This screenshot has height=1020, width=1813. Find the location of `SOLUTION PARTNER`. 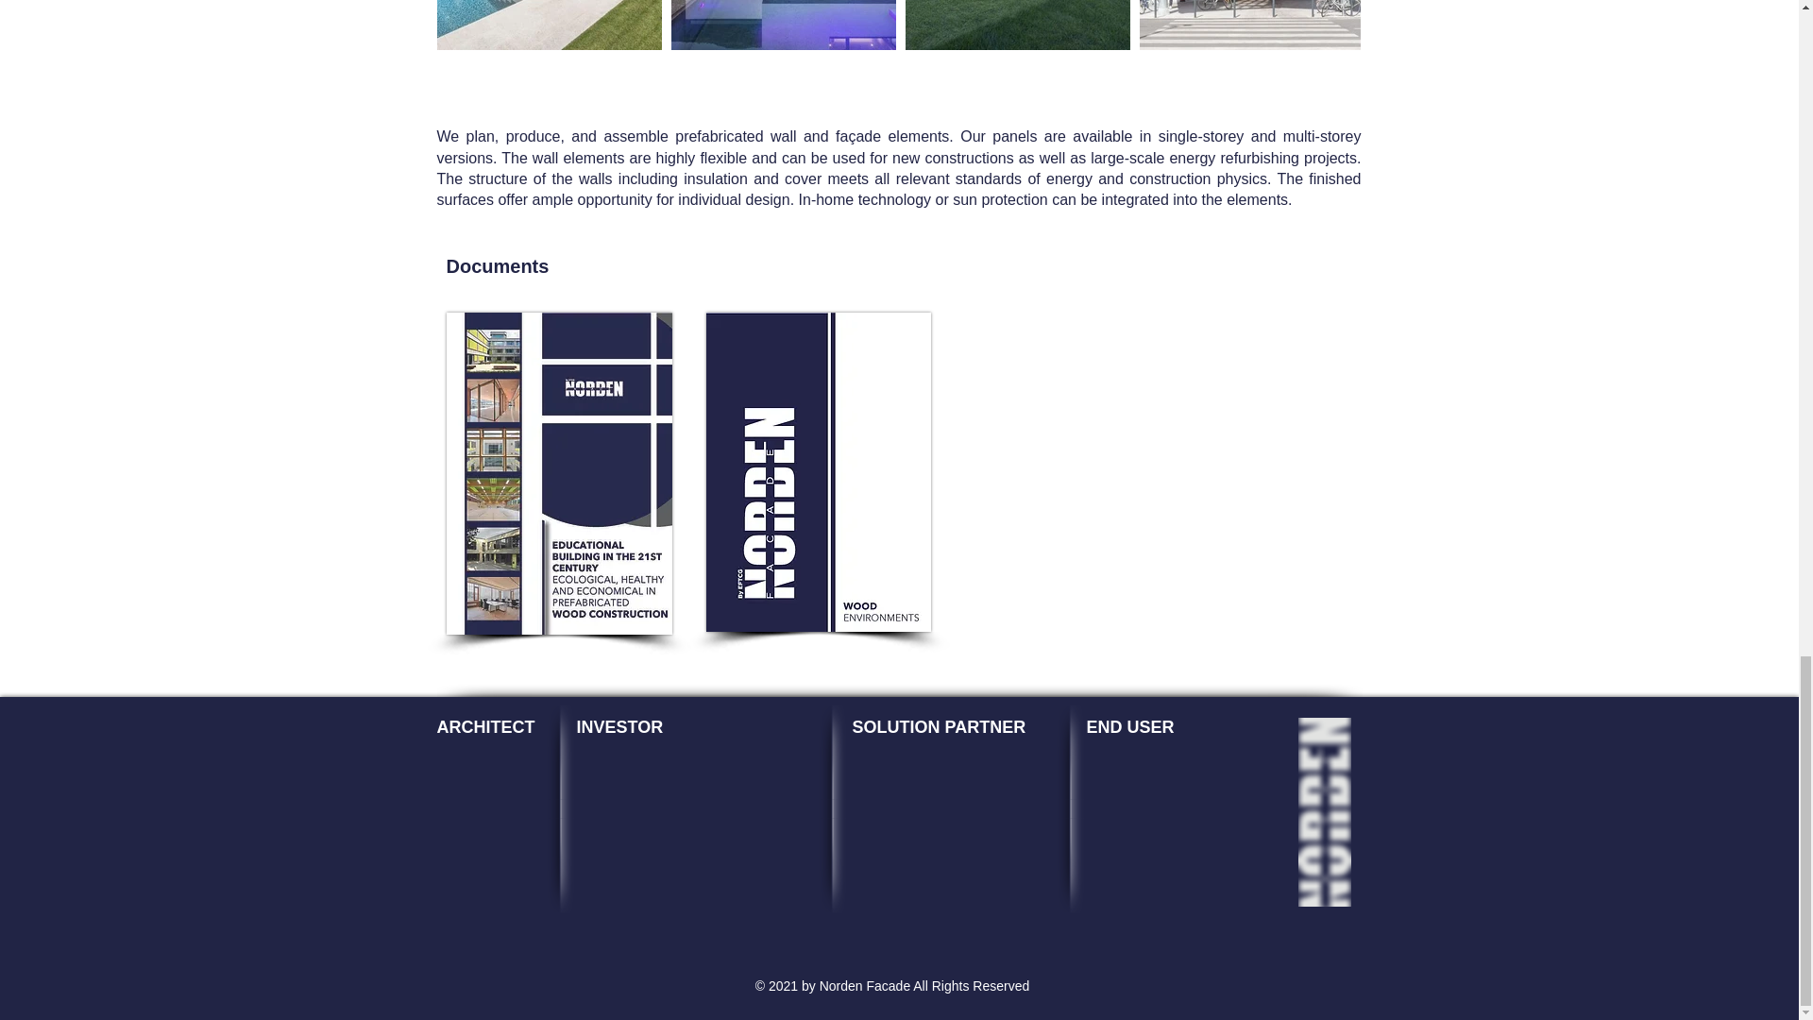

SOLUTION PARTNER is located at coordinates (939, 727).